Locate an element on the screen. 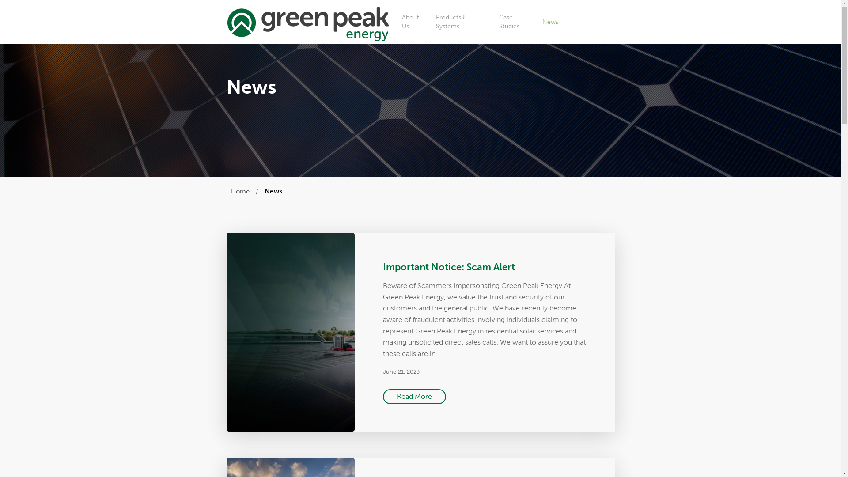 This screenshot has width=848, height=477. Important Notice: Scam Alert is located at coordinates (449, 267).